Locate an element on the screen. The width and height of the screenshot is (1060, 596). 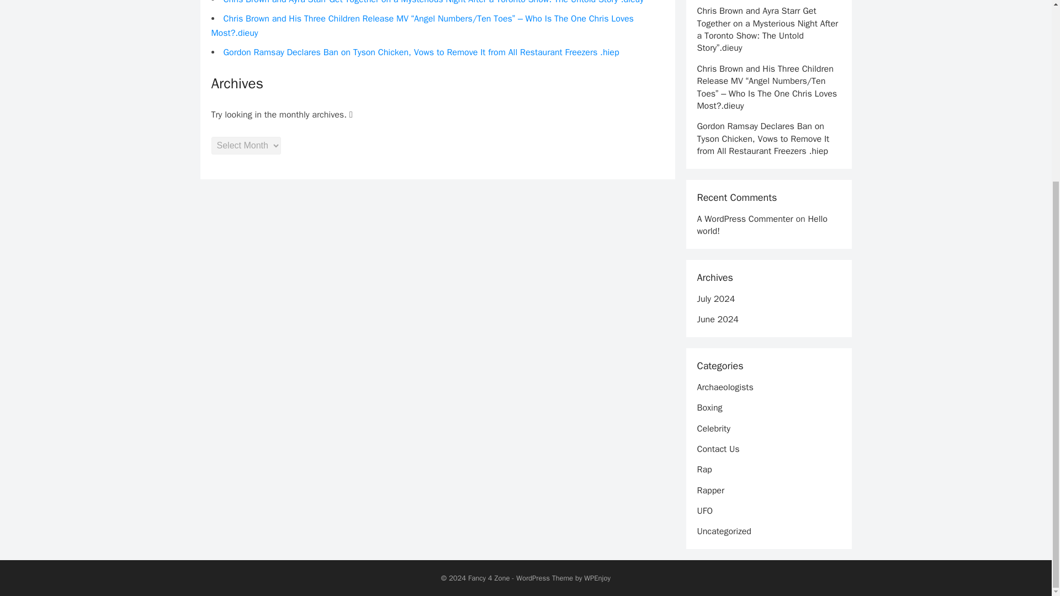
Archaeologists is located at coordinates (724, 387).